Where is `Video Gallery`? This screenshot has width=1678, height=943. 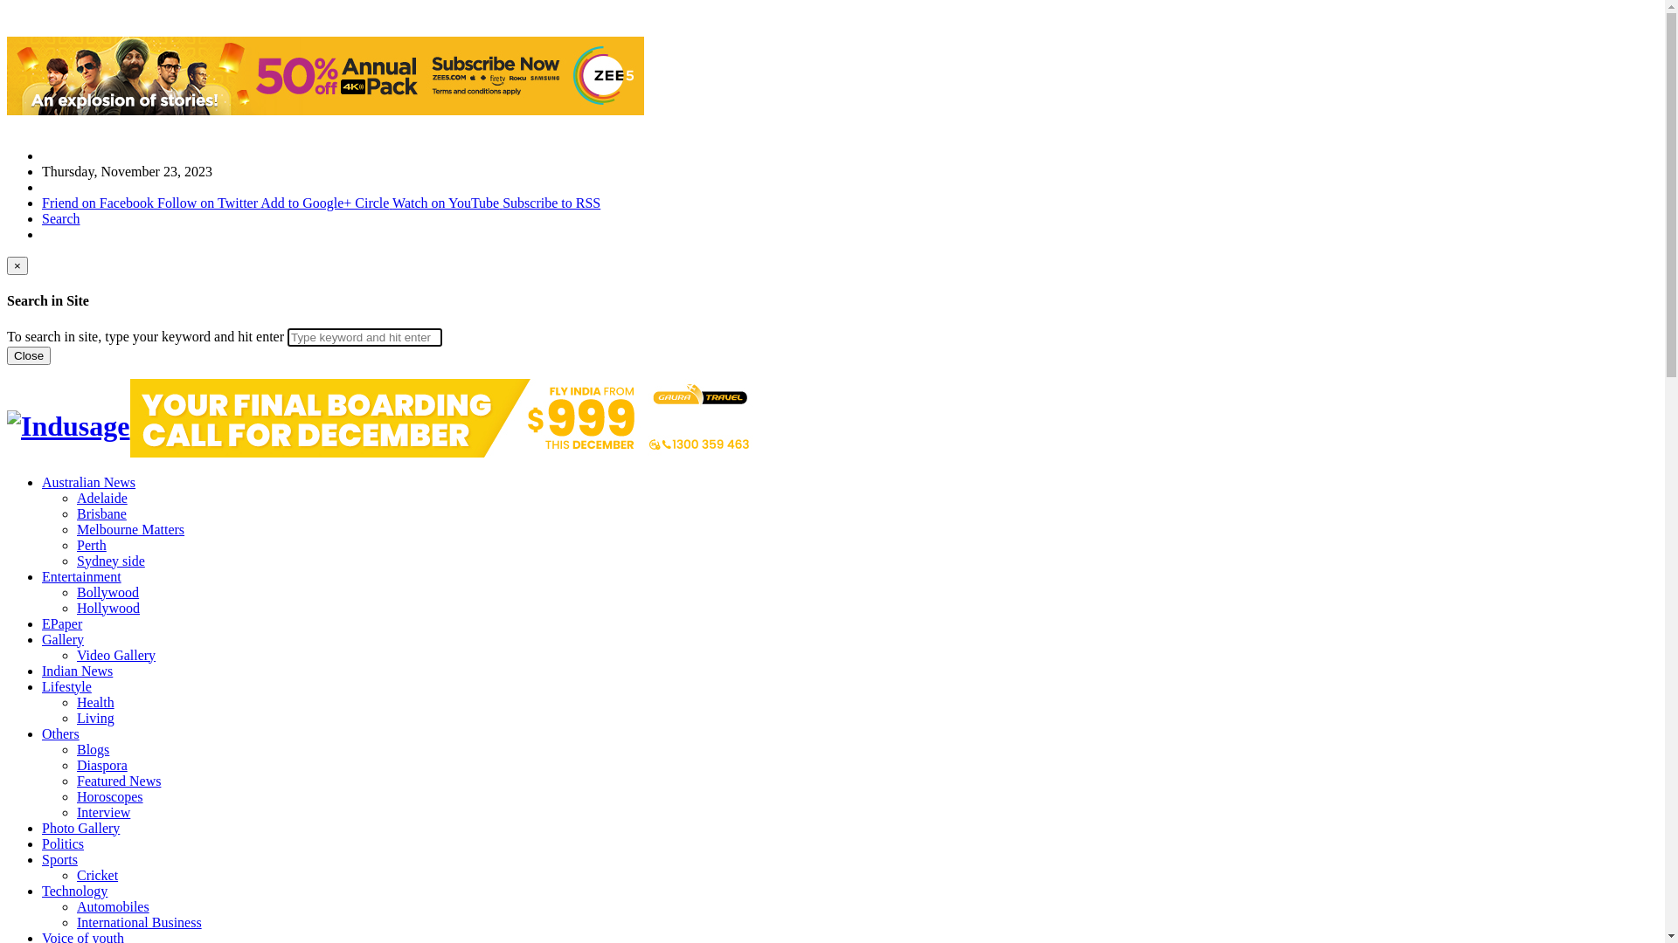 Video Gallery is located at coordinates (116, 655).